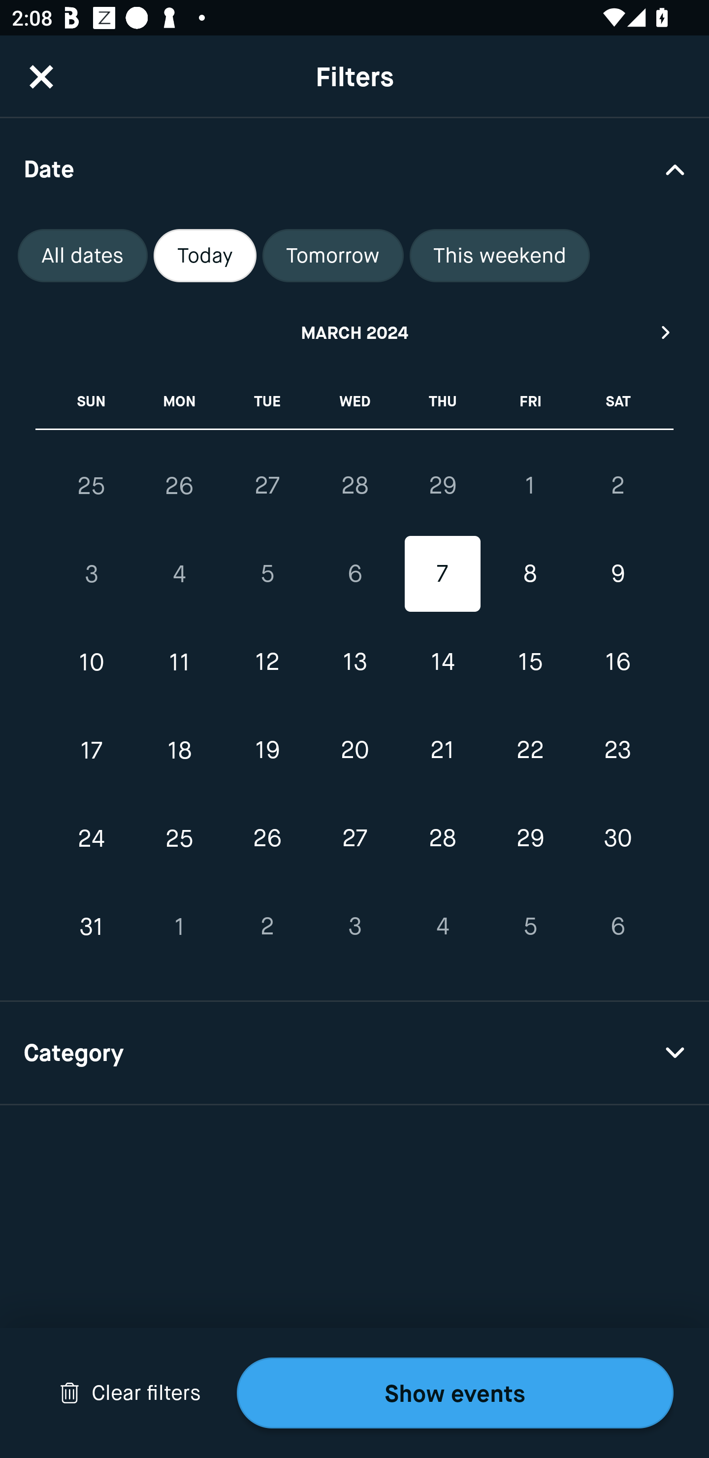  What do you see at coordinates (179, 926) in the screenshot?
I see `1` at bounding box center [179, 926].